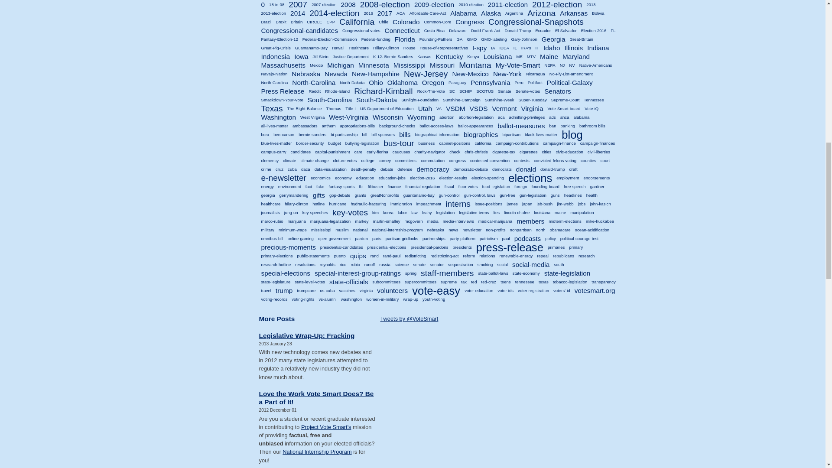 This screenshot has width=832, height=468. What do you see at coordinates (324, 4) in the screenshot?
I see `2007-election` at bounding box center [324, 4].